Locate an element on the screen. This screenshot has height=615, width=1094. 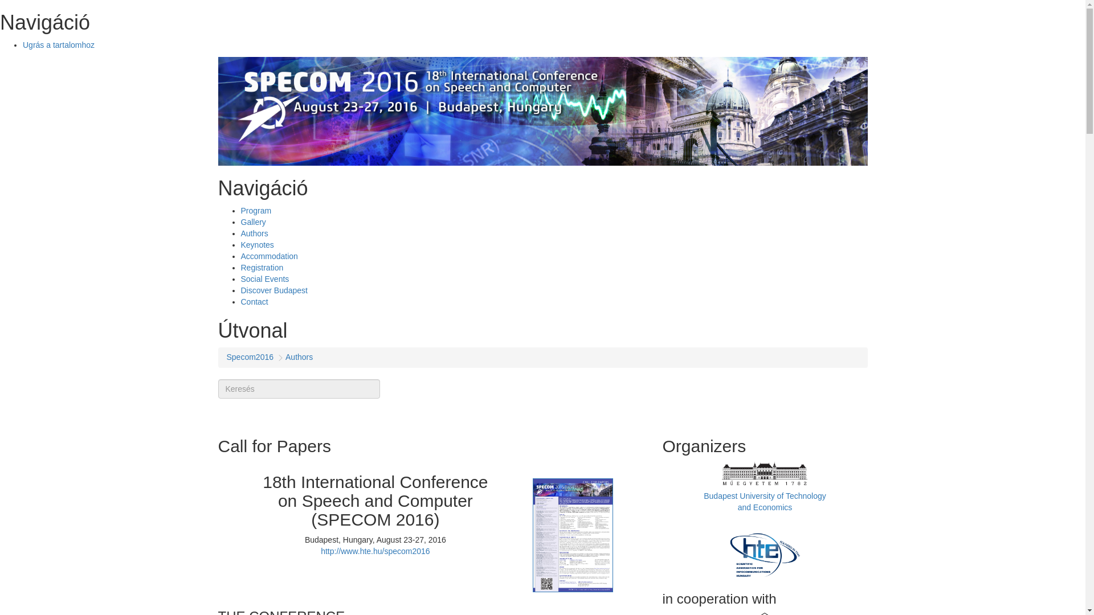
Authors is located at coordinates (254, 233).